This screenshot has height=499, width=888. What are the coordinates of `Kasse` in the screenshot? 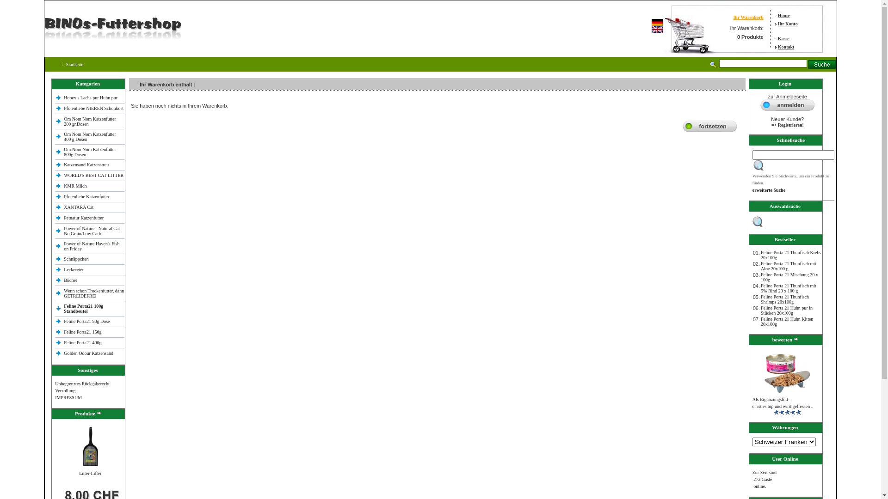 It's located at (783, 38).